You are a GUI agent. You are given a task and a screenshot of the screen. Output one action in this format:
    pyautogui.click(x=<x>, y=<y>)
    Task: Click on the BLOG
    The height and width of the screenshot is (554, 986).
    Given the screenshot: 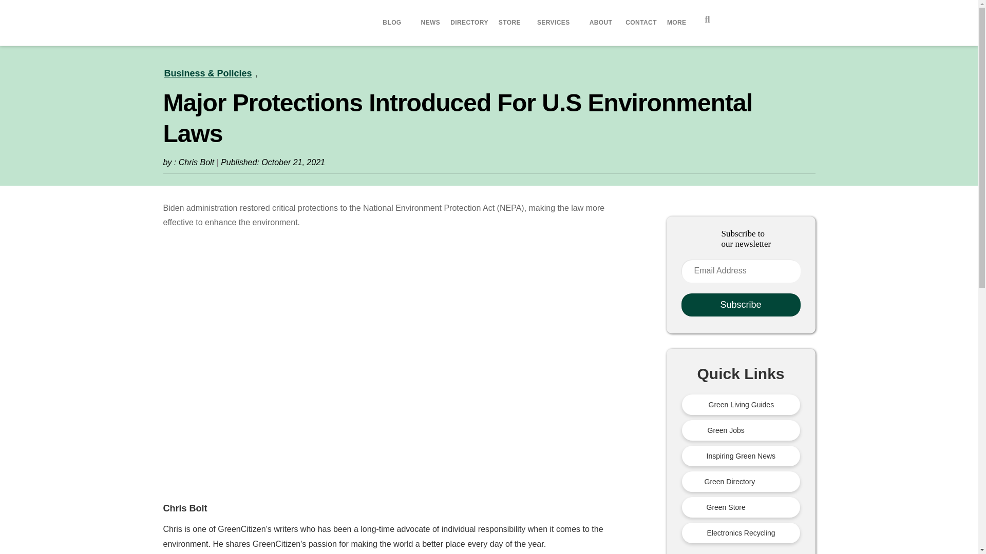 What is the action you would take?
    pyautogui.click(x=393, y=23)
    